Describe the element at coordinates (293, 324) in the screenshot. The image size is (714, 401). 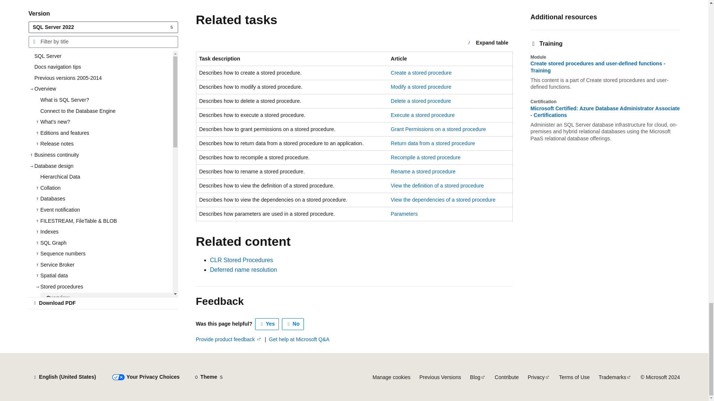
I see `This article is not helpful` at that location.